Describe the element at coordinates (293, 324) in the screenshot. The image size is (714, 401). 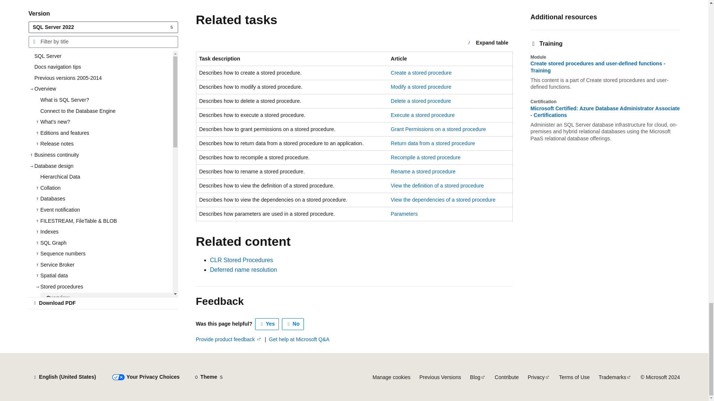
I see `This article is not helpful` at that location.